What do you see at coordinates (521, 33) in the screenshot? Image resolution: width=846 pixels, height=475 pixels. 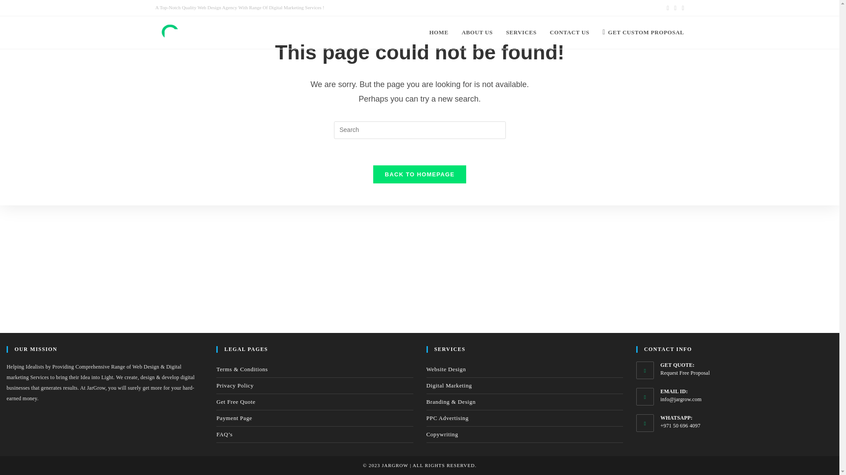 I see `SERVICES` at bounding box center [521, 33].